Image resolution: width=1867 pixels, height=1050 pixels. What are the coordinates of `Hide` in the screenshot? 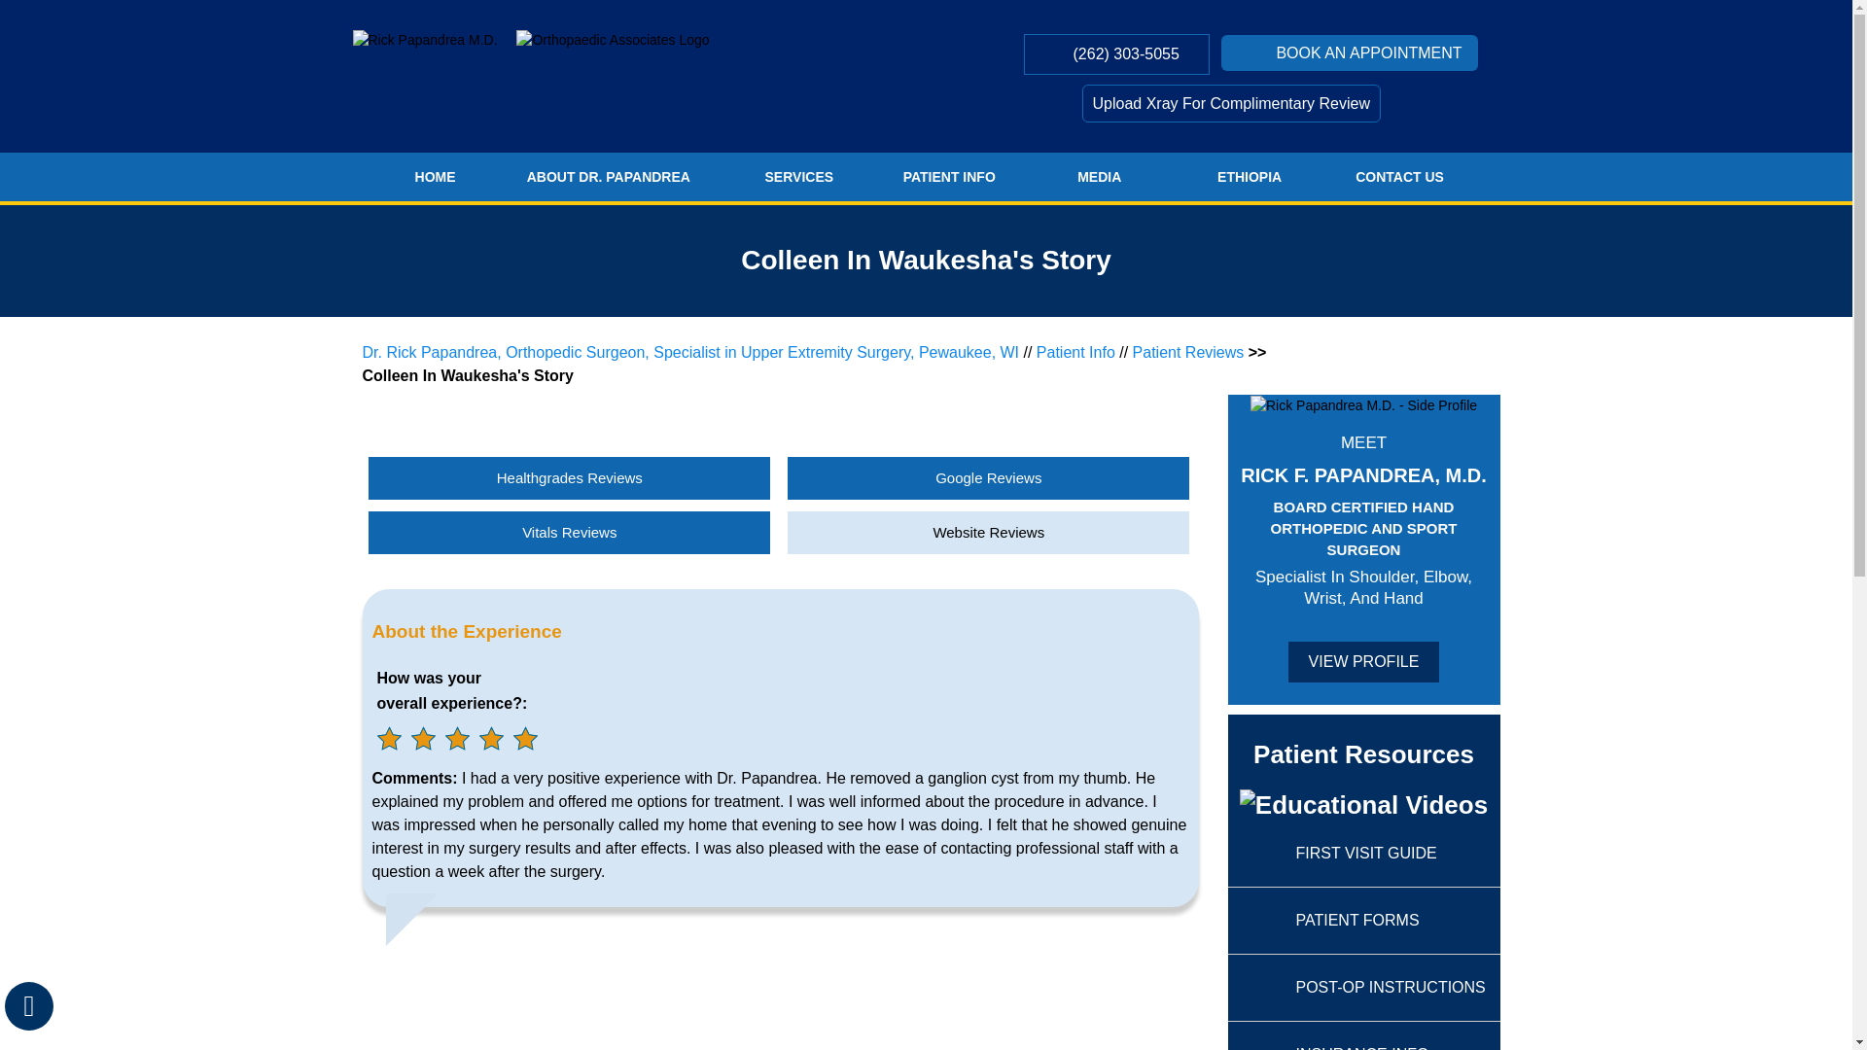 It's located at (28, 1005).